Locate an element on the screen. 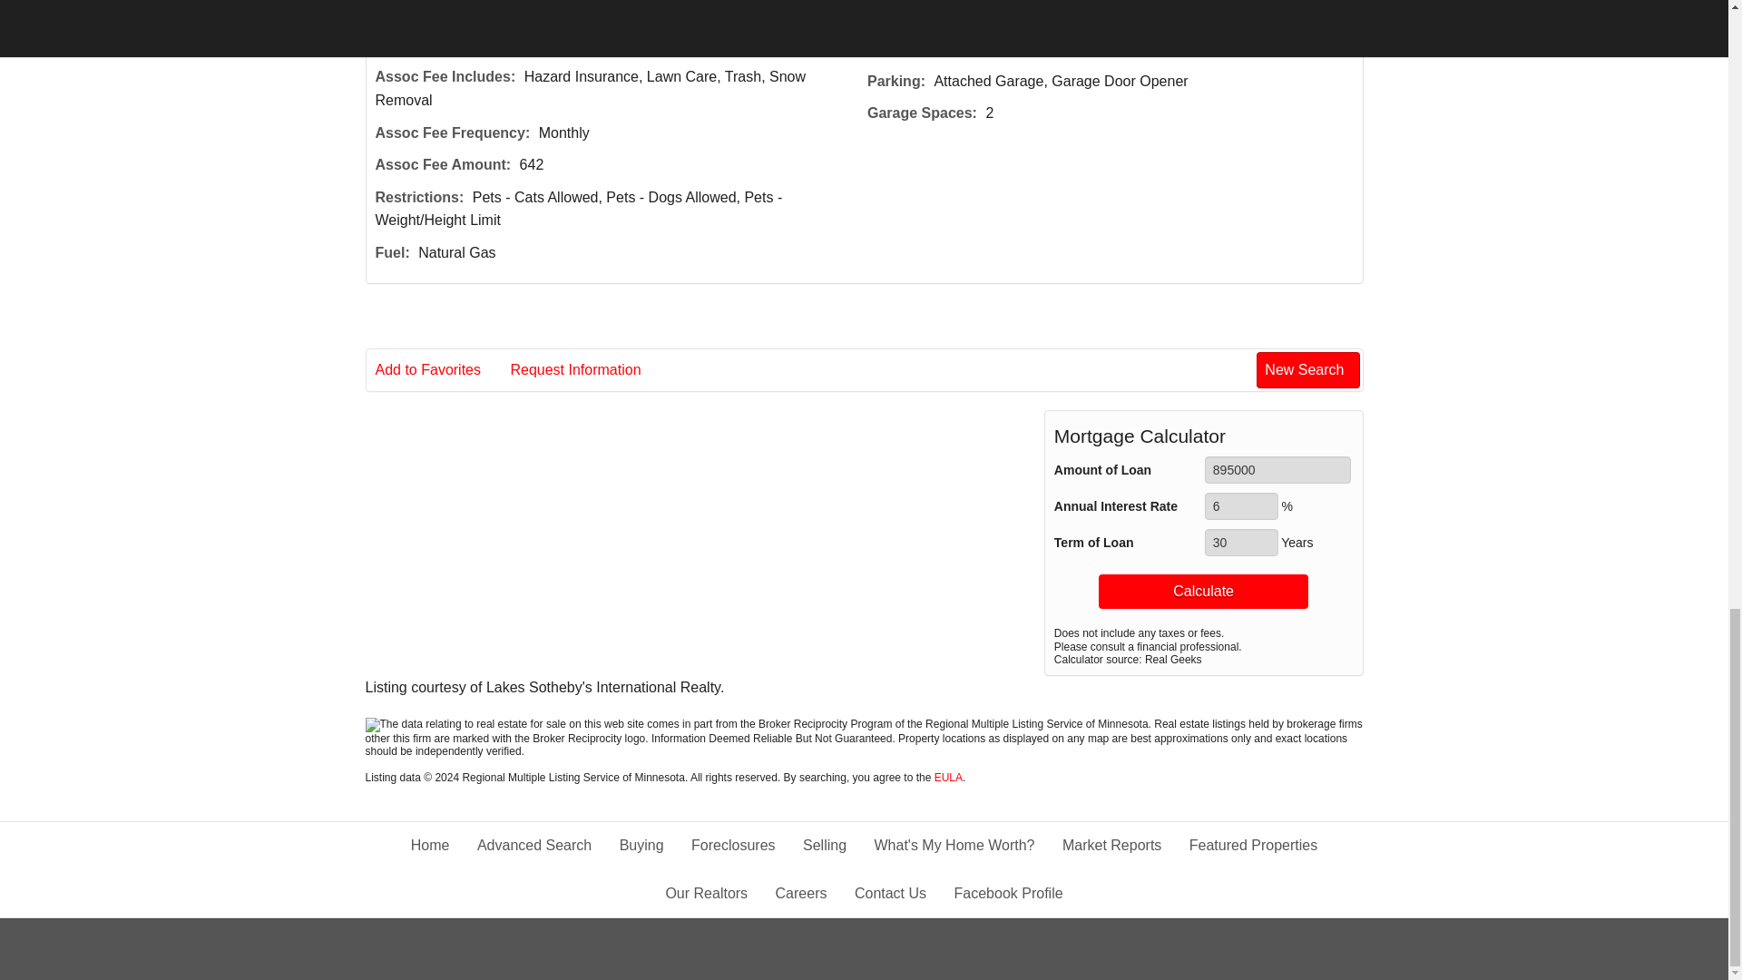  30 is located at coordinates (1241, 543).